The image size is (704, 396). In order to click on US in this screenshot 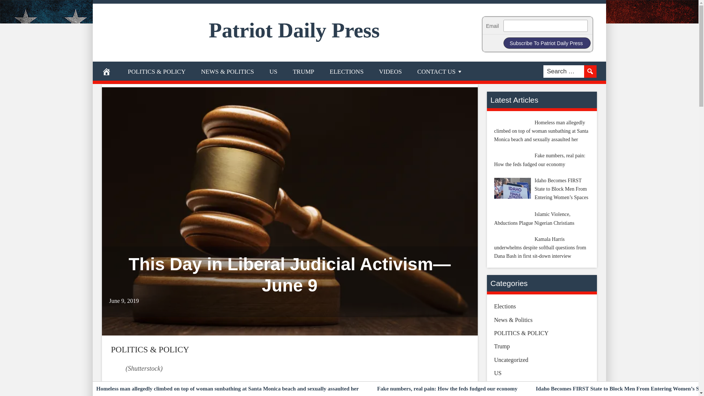, I will do `click(274, 71)`.